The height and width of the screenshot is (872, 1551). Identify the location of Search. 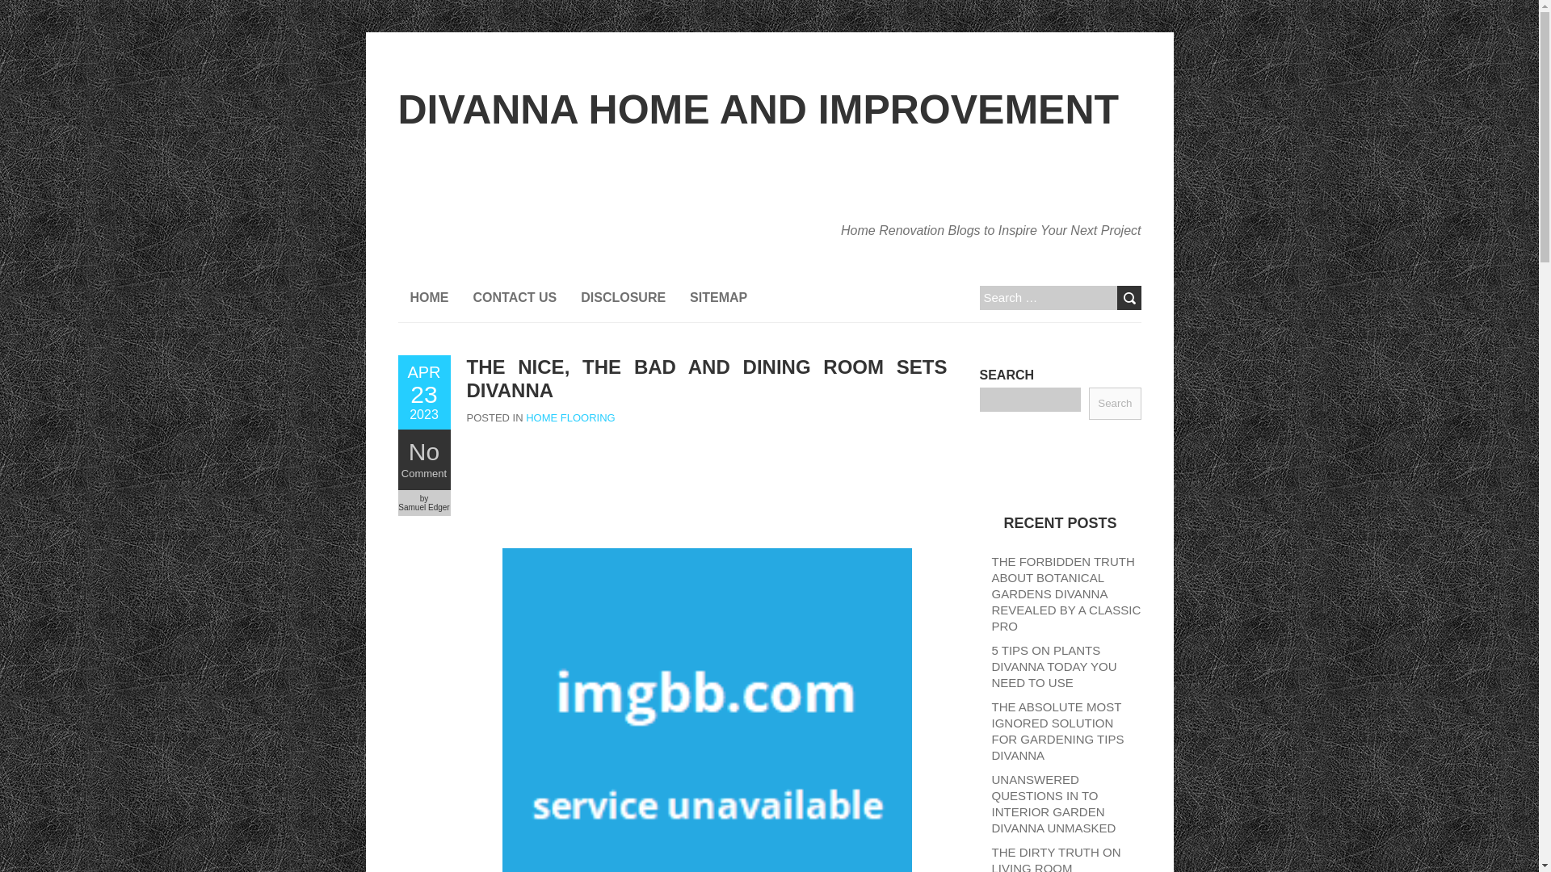
(1128, 298).